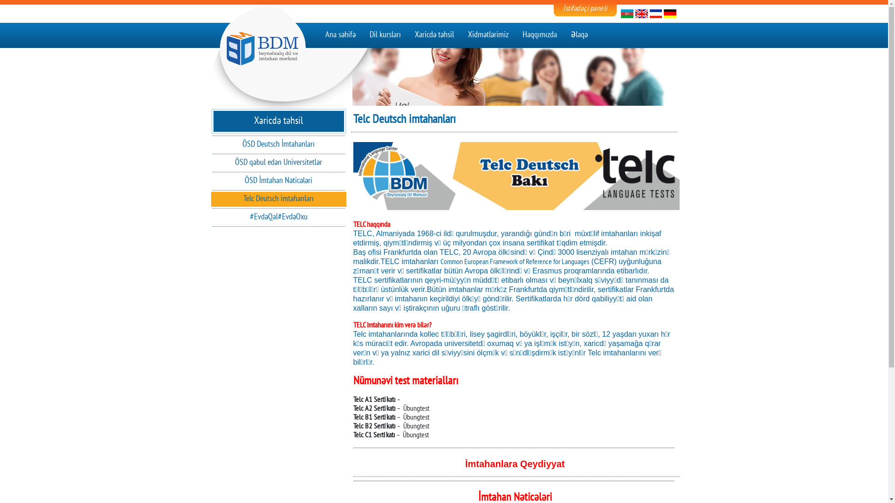 Image resolution: width=895 pixels, height=503 pixels. What do you see at coordinates (656, 14) in the screenshot?
I see `#_dili` at bounding box center [656, 14].